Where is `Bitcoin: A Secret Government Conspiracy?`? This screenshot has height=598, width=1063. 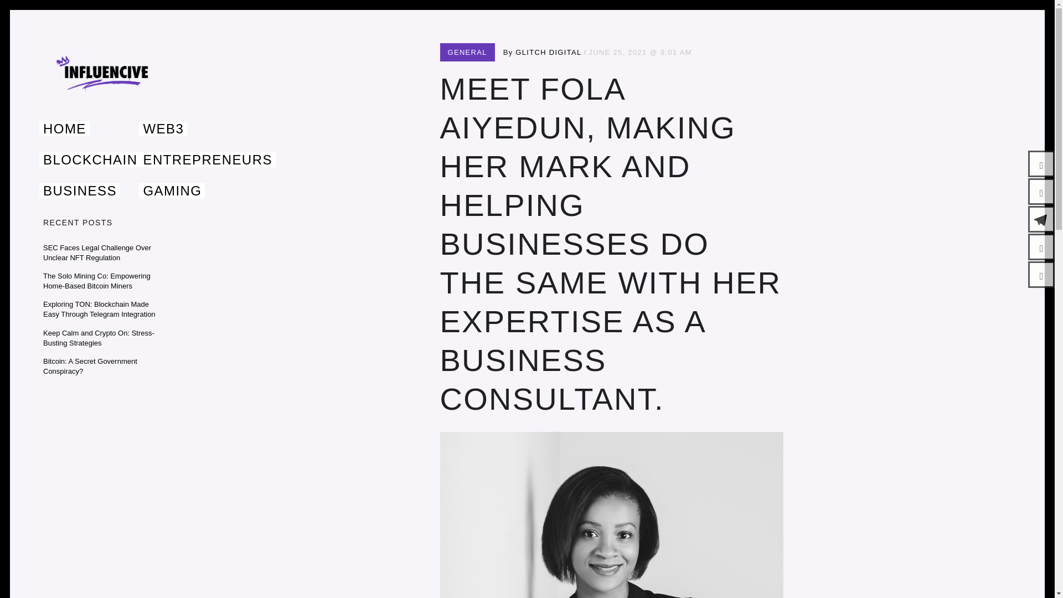 Bitcoin: A Secret Government Conspiracy? is located at coordinates (90, 366).